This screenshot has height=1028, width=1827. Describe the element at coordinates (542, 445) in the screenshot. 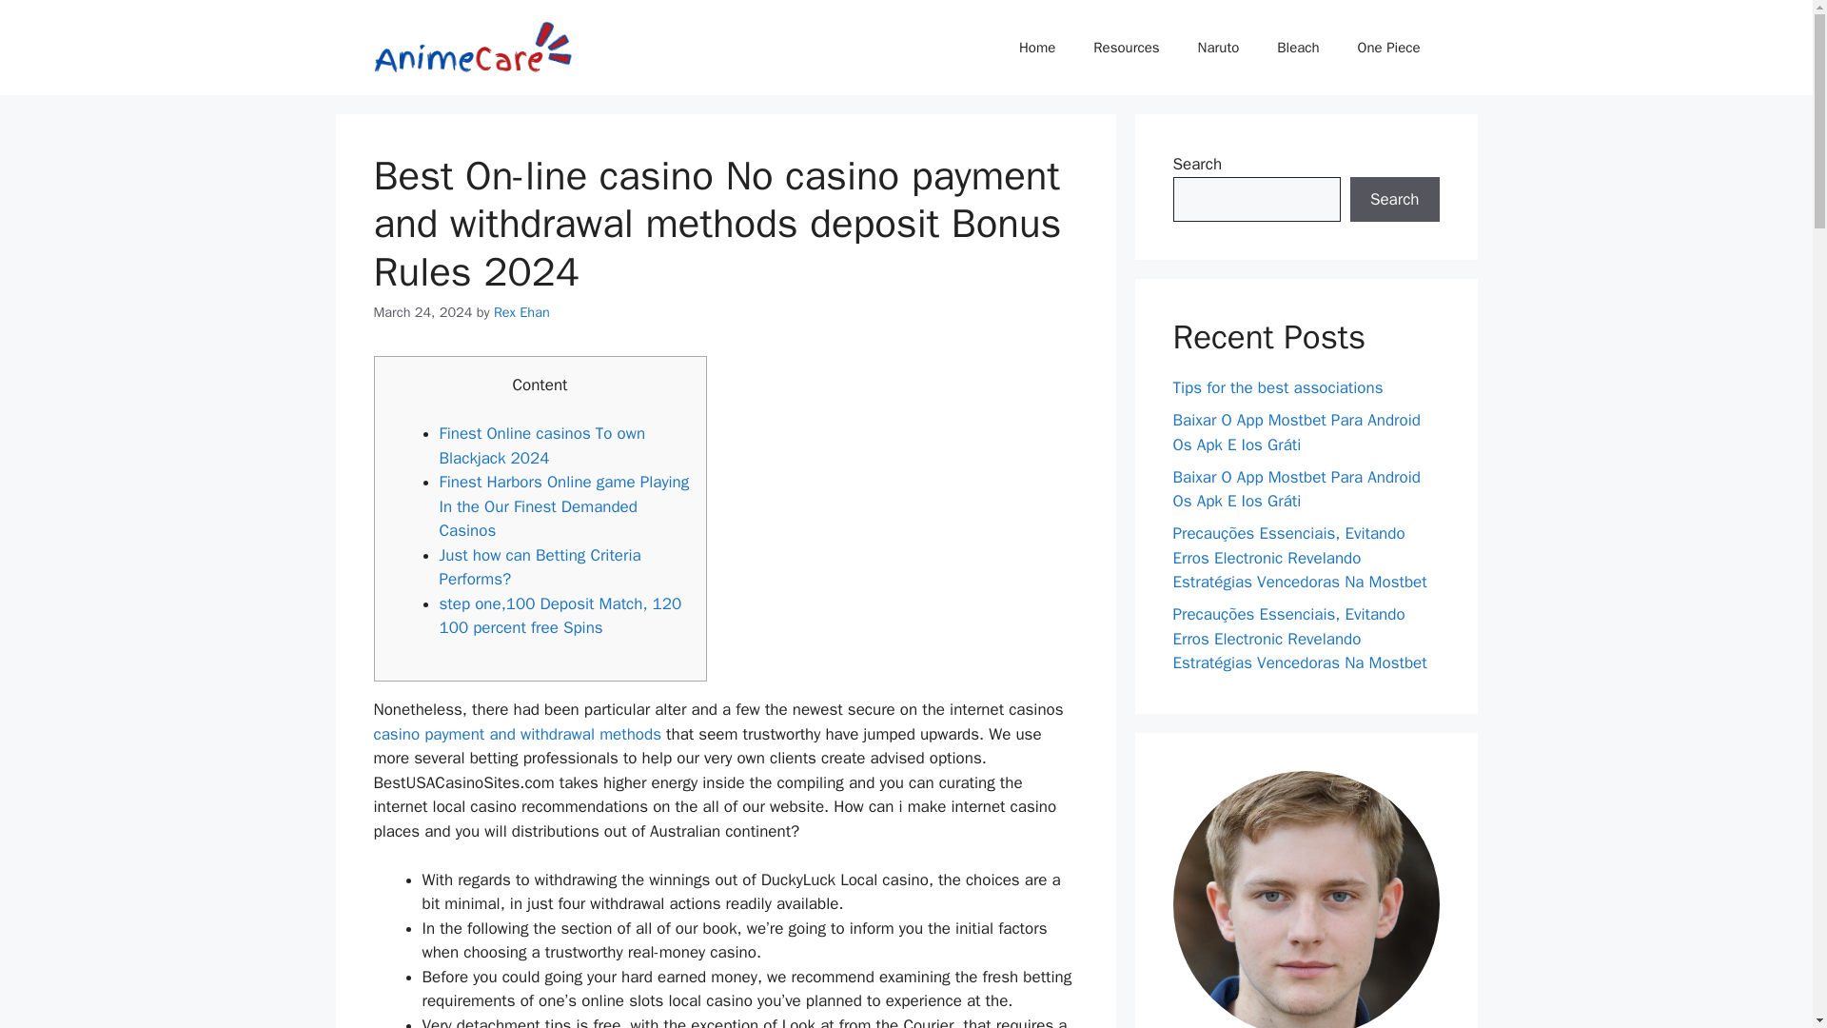

I see `Finest Online casinos To own Blackjack 2024` at that location.